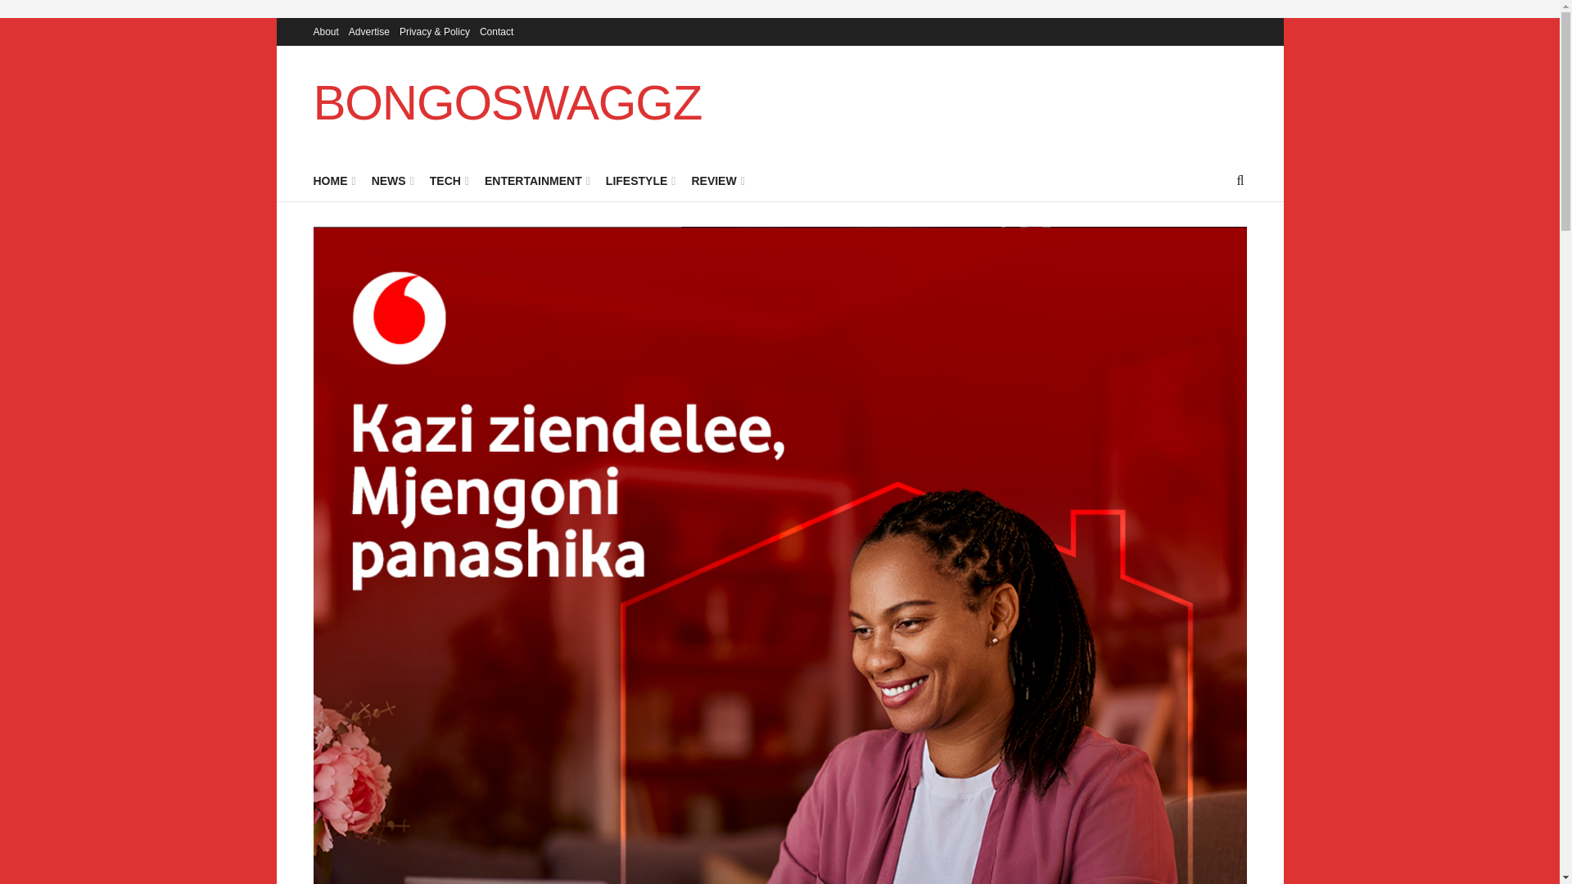 The height and width of the screenshot is (884, 1572). What do you see at coordinates (369, 31) in the screenshot?
I see `Advertise` at bounding box center [369, 31].